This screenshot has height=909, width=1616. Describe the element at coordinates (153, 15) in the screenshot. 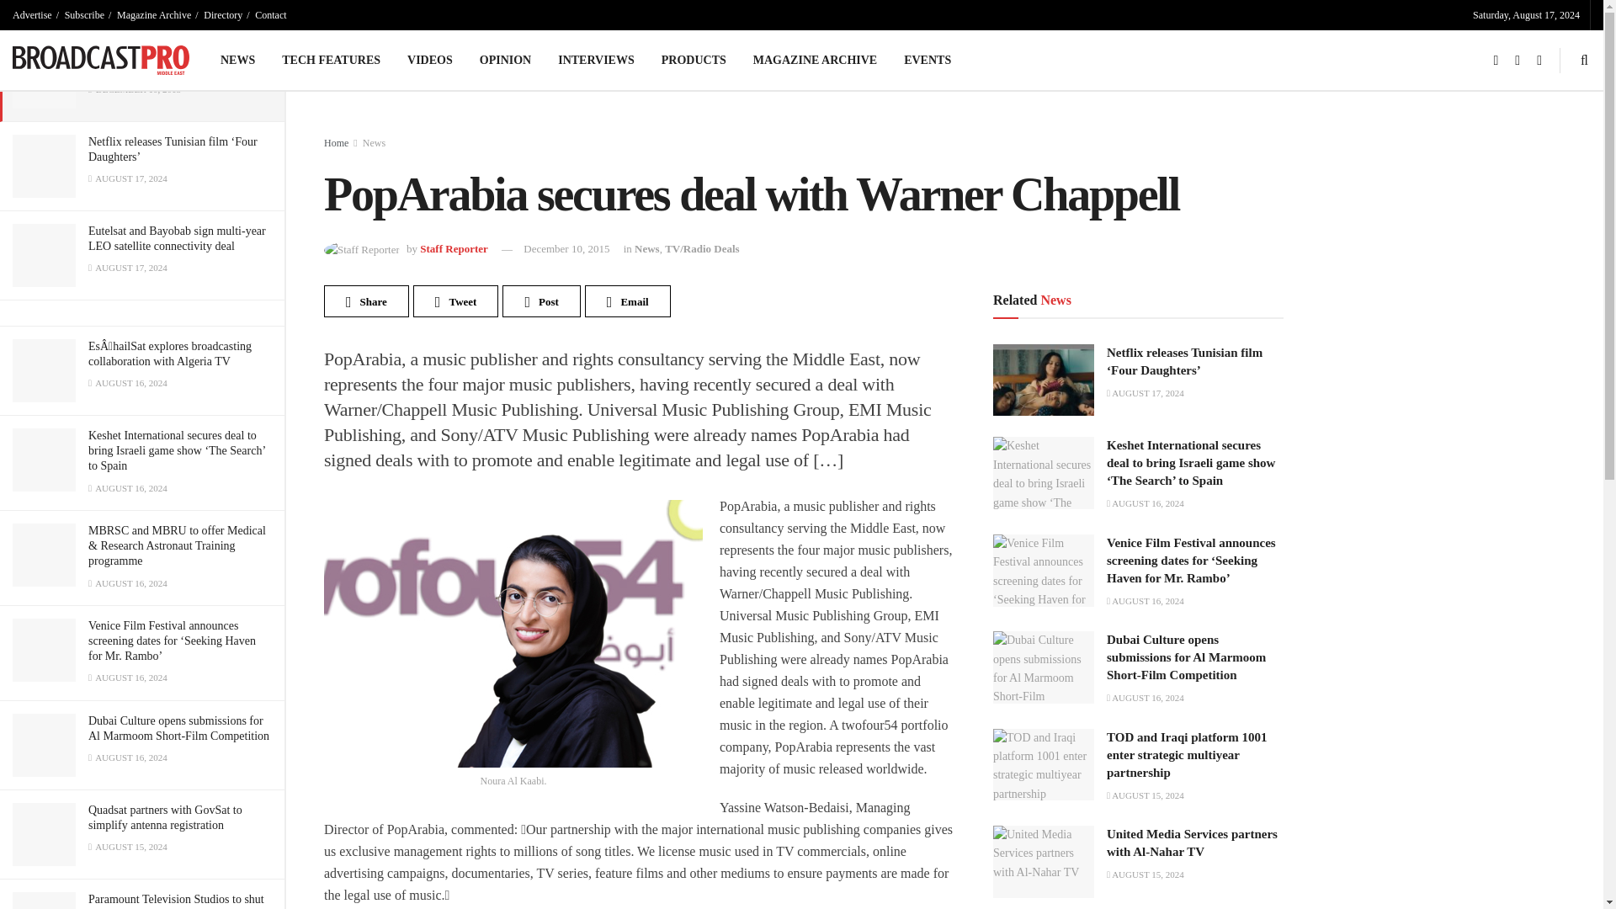

I see `Magazine Archive` at that location.